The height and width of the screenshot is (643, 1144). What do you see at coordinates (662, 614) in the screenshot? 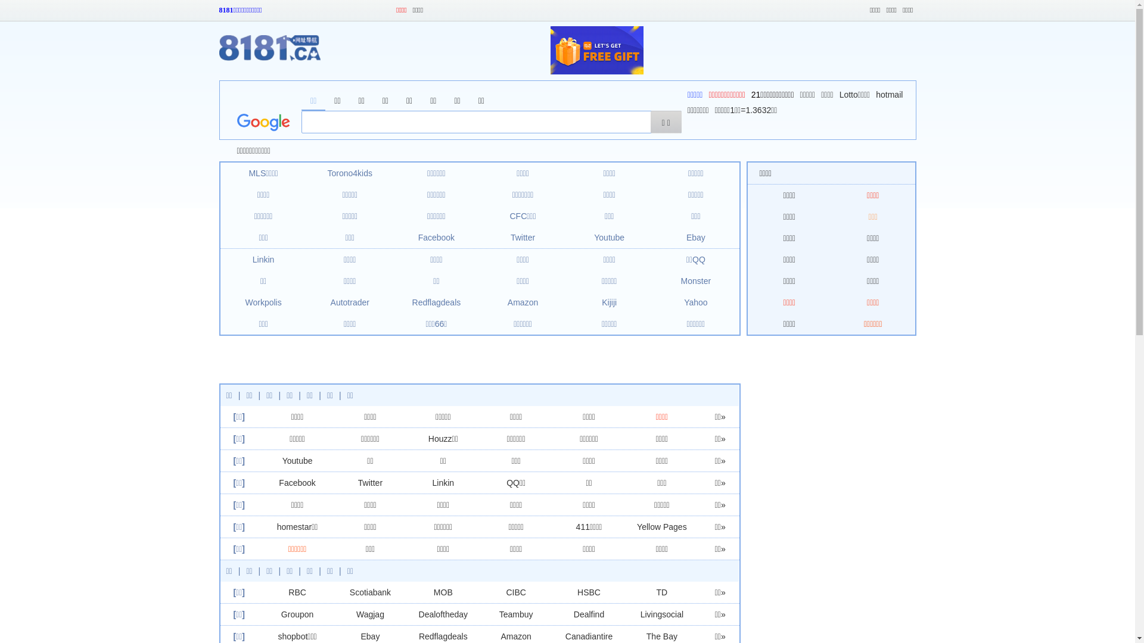
I see `Livingsocial` at bounding box center [662, 614].